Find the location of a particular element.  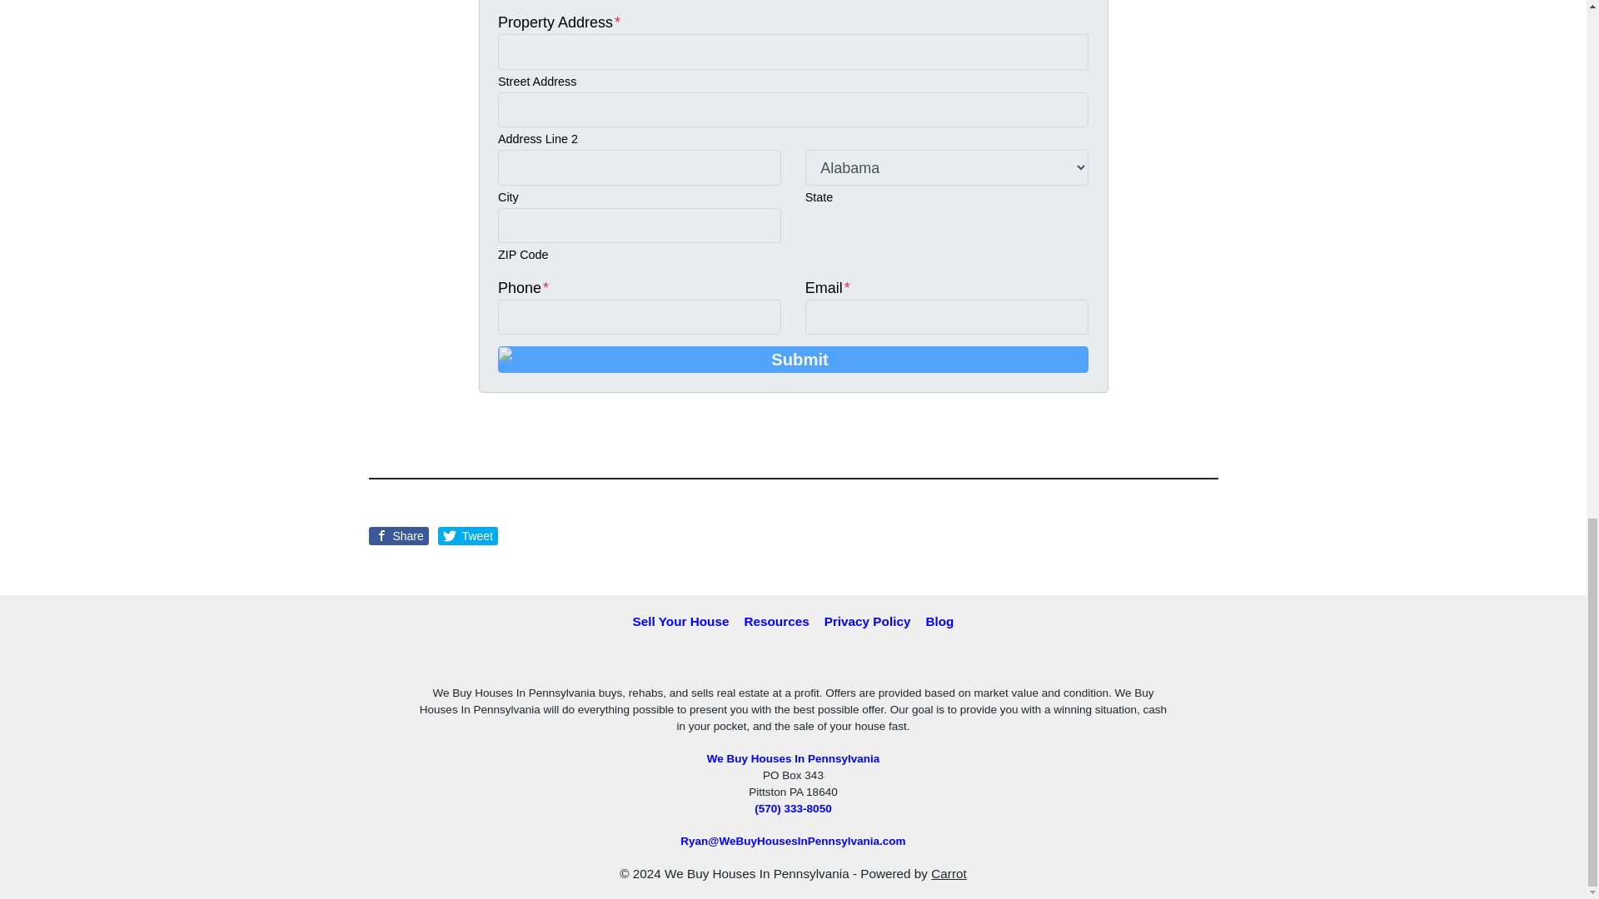

We Buy Houses In Pennsylvania is located at coordinates (793, 758).